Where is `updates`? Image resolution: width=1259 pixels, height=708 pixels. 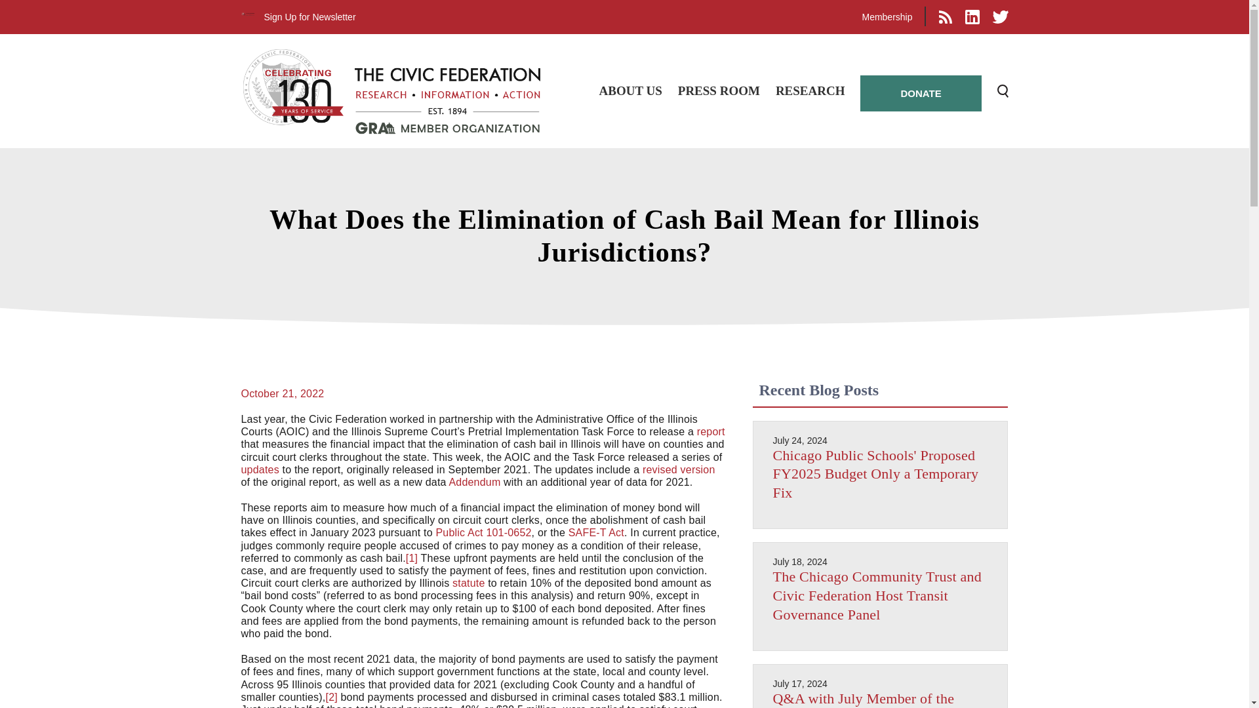
updates is located at coordinates (260, 469).